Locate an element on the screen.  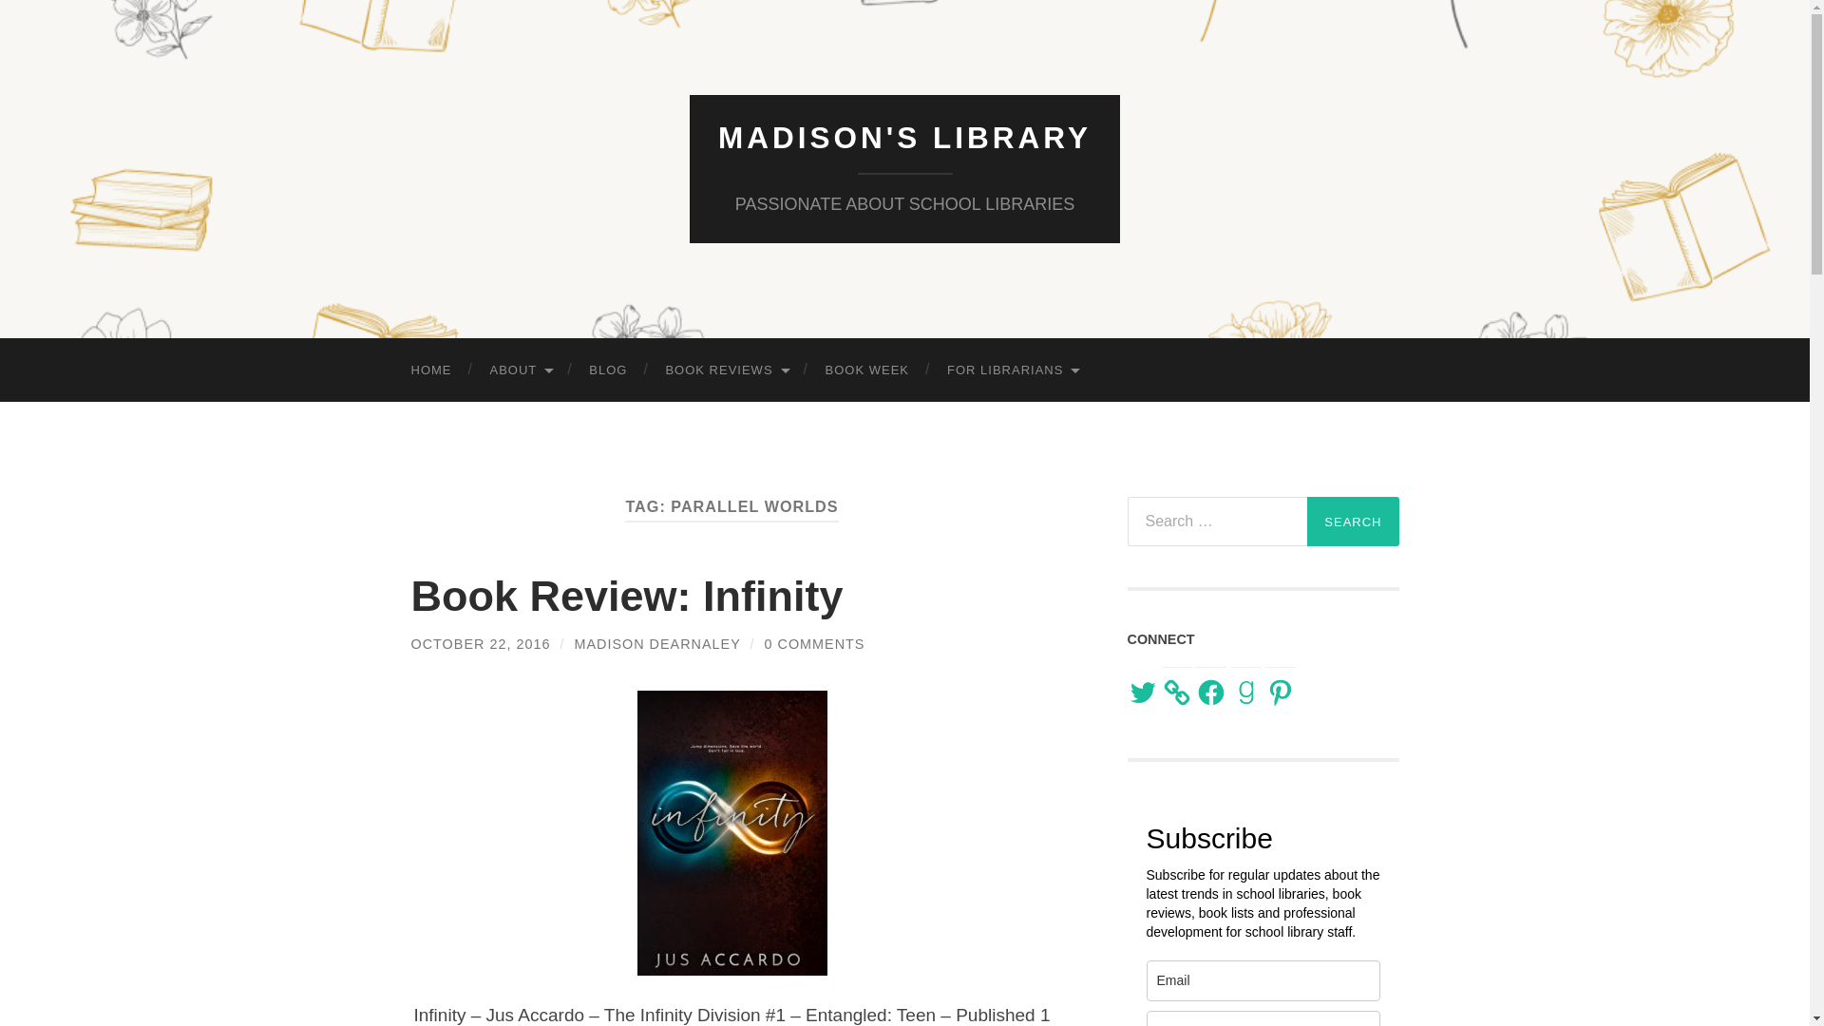
ABOUT is located at coordinates (521, 370).